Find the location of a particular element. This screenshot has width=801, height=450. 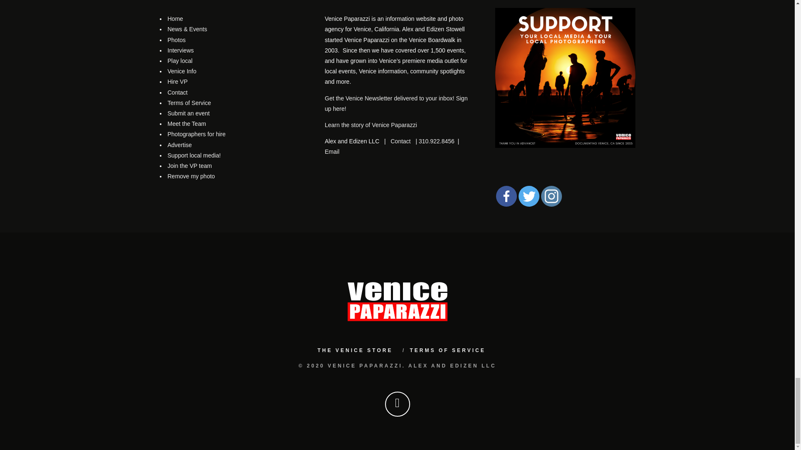

Facebook is located at coordinates (506, 196).